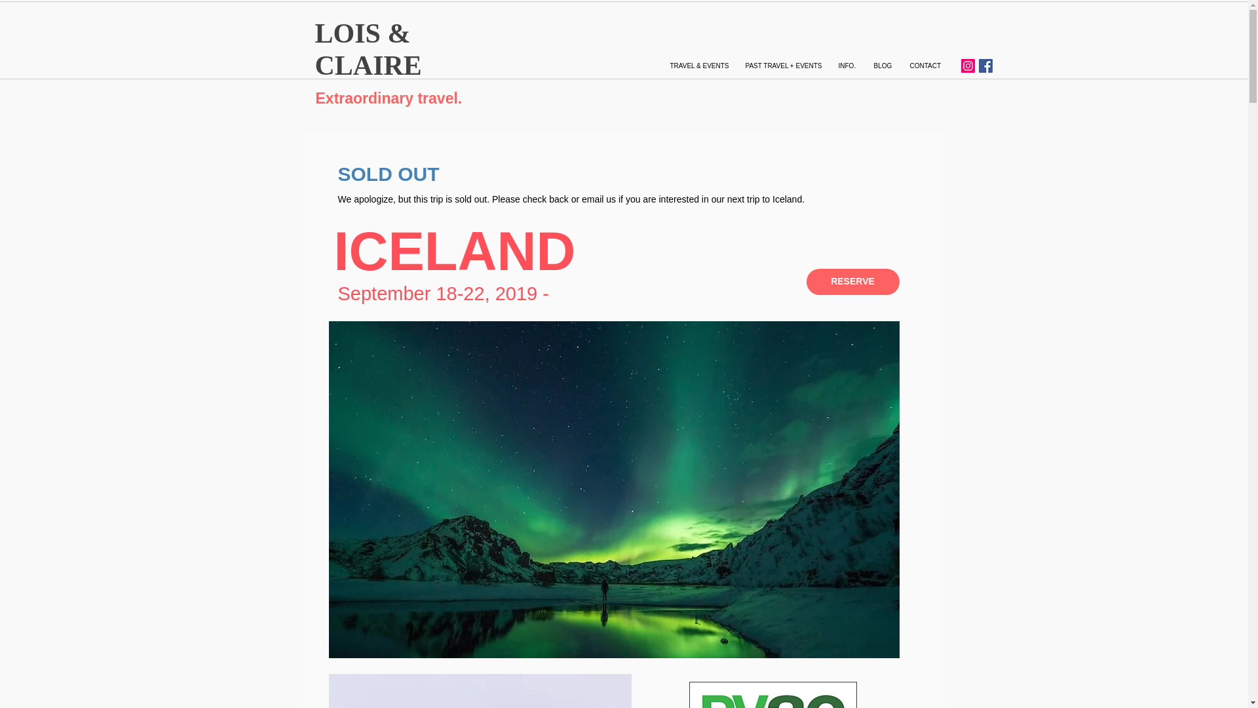 This screenshot has width=1258, height=708. What do you see at coordinates (881, 66) in the screenshot?
I see `BLOG` at bounding box center [881, 66].